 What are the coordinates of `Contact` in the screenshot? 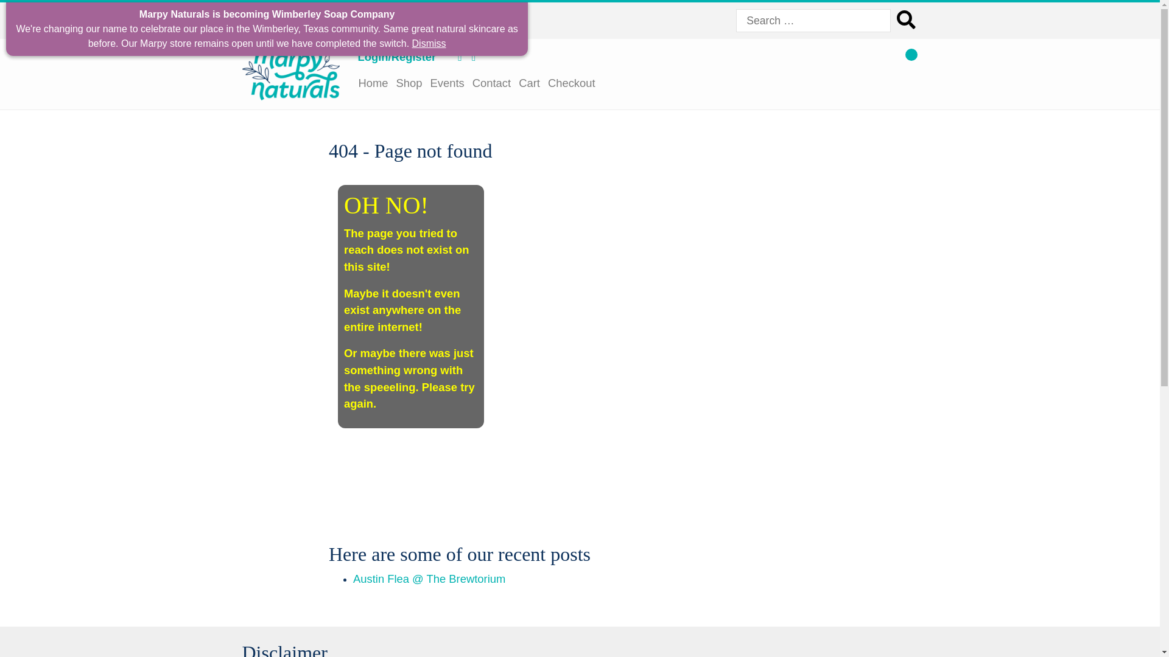 It's located at (493, 86).